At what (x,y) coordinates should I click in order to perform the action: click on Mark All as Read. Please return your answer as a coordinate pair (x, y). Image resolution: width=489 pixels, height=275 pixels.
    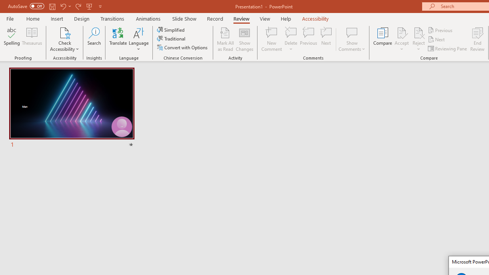
    Looking at the image, I should click on (225, 39).